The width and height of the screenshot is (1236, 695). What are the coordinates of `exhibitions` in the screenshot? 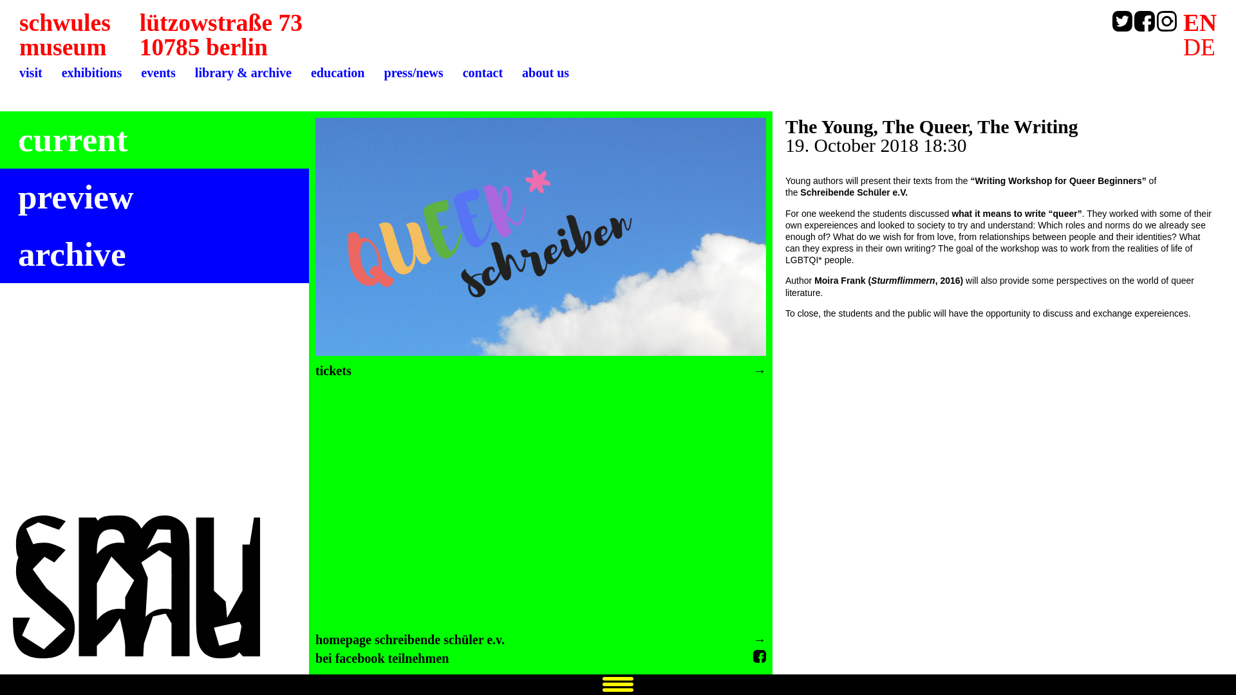 It's located at (92, 73).